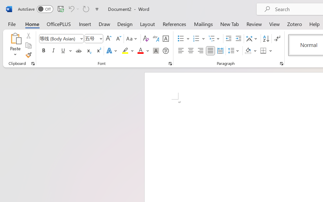  I want to click on Shrink Font, so click(118, 39).